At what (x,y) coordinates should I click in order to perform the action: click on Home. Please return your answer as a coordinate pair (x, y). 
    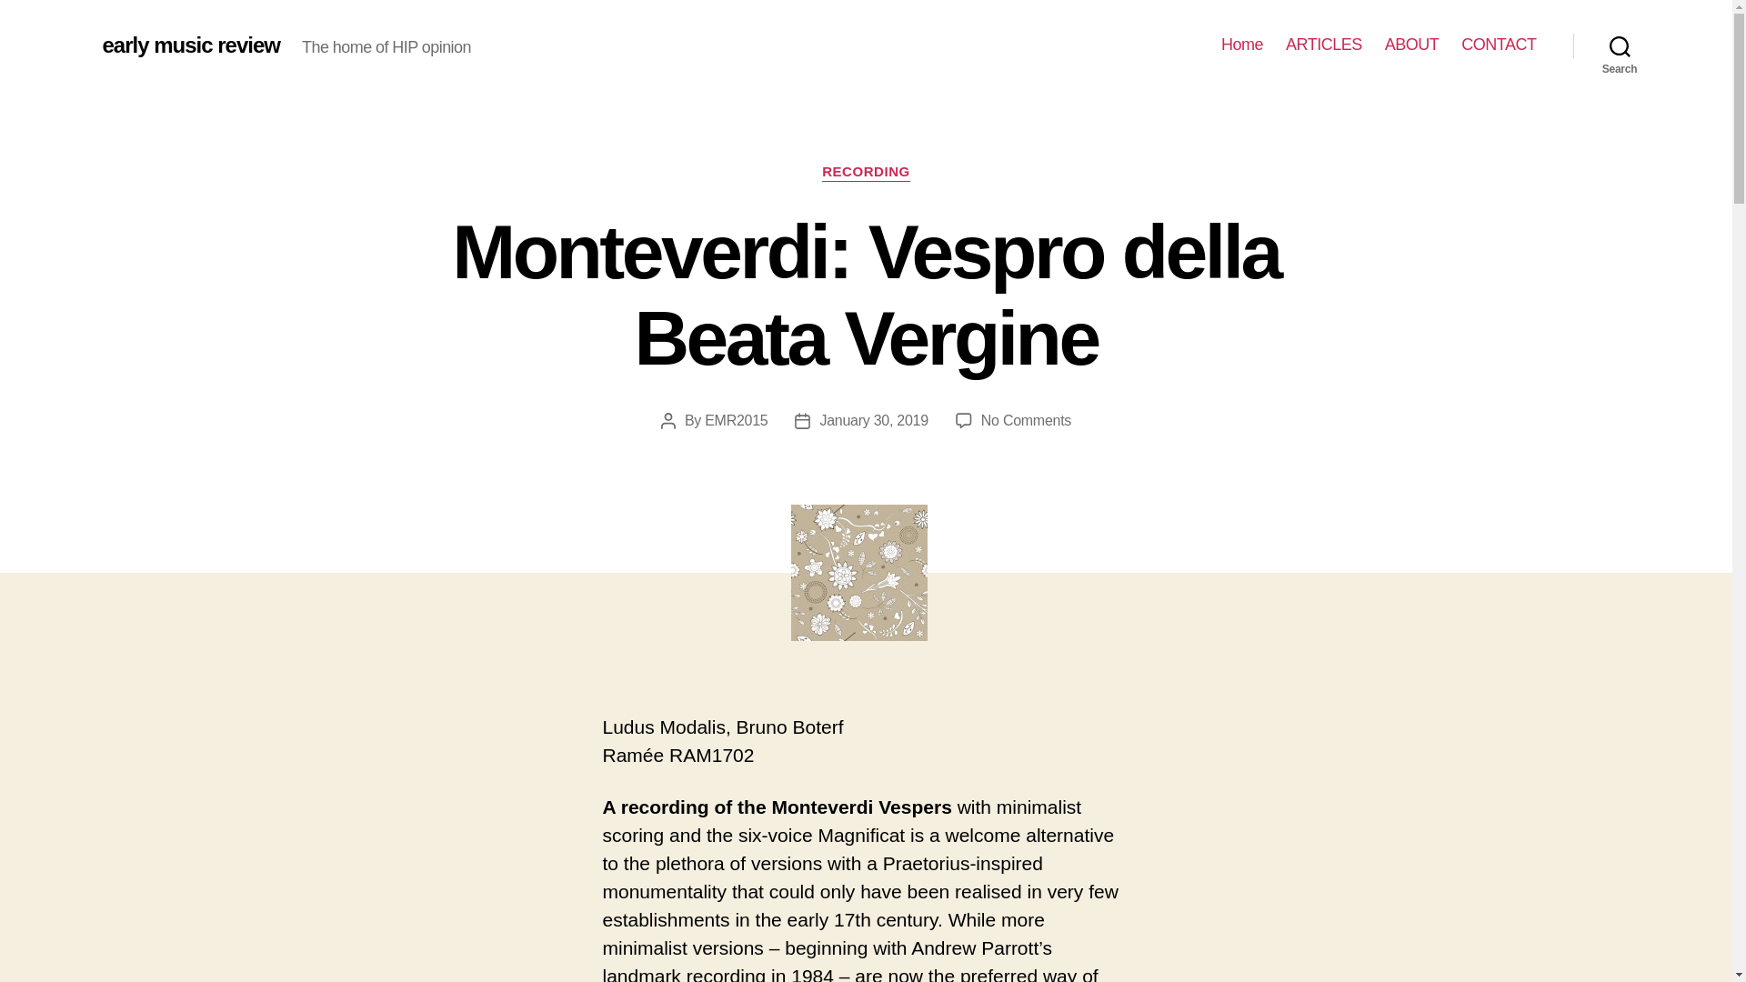
    Looking at the image, I should click on (1241, 45).